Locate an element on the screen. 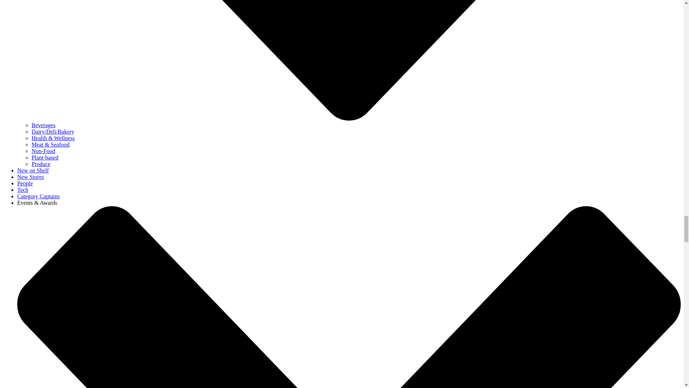 This screenshot has width=689, height=388. Non-Food is located at coordinates (43, 151).